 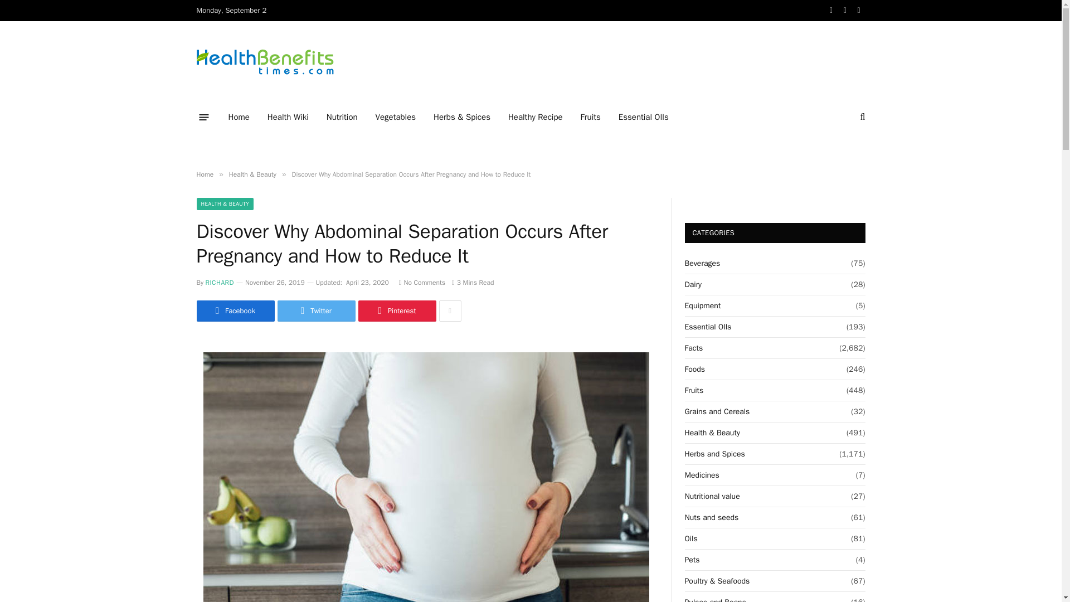 What do you see at coordinates (396, 310) in the screenshot?
I see `Share on Pinterest` at bounding box center [396, 310].